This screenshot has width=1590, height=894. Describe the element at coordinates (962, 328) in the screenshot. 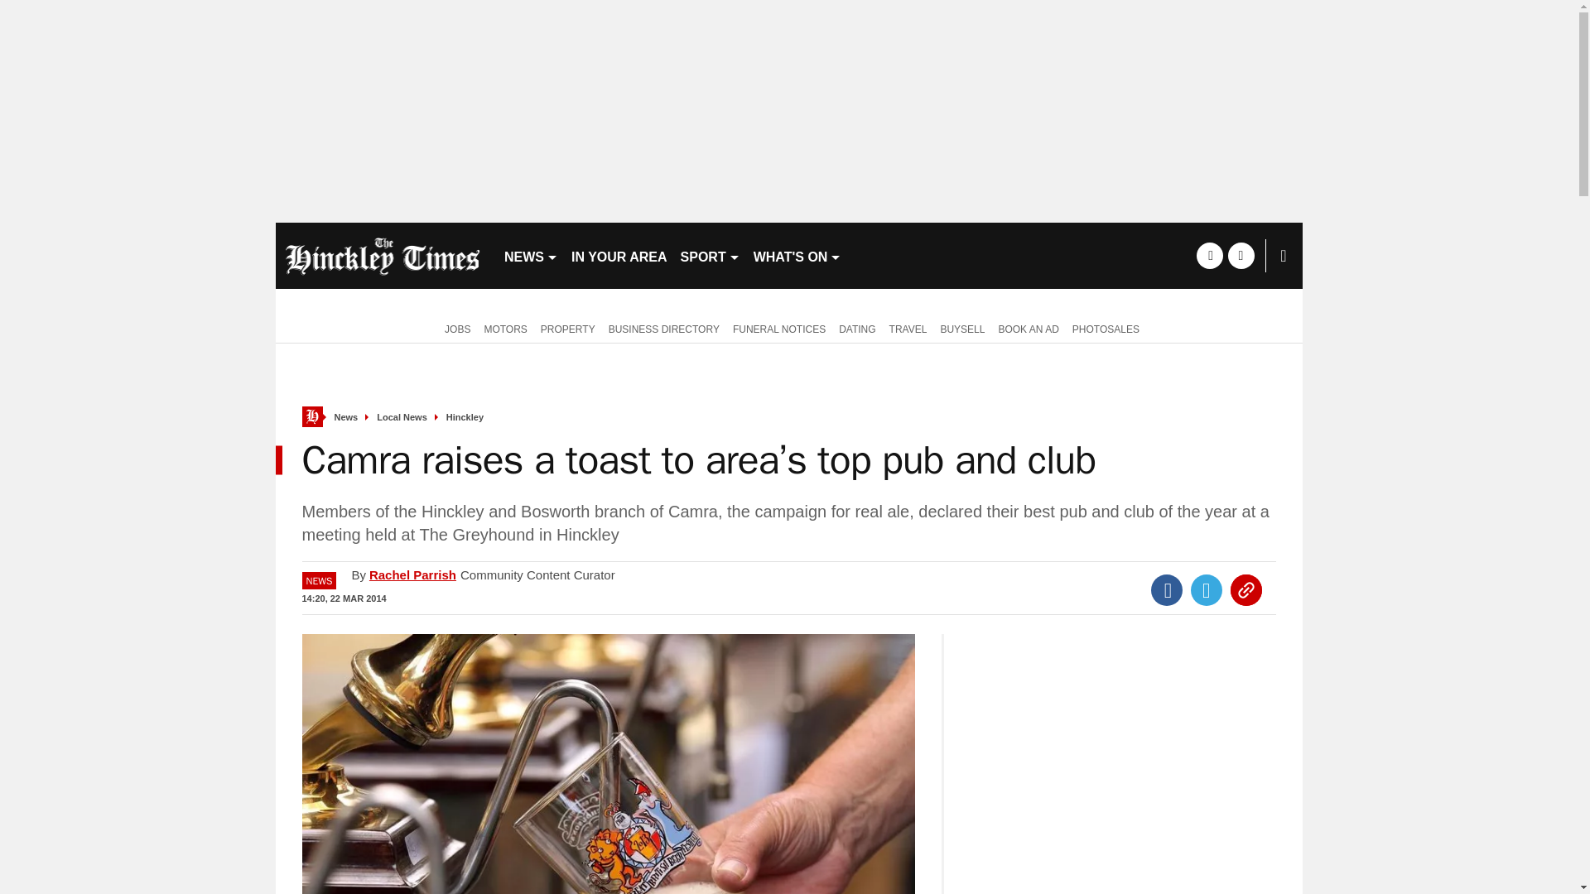

I see `BUYSELL` at that location.